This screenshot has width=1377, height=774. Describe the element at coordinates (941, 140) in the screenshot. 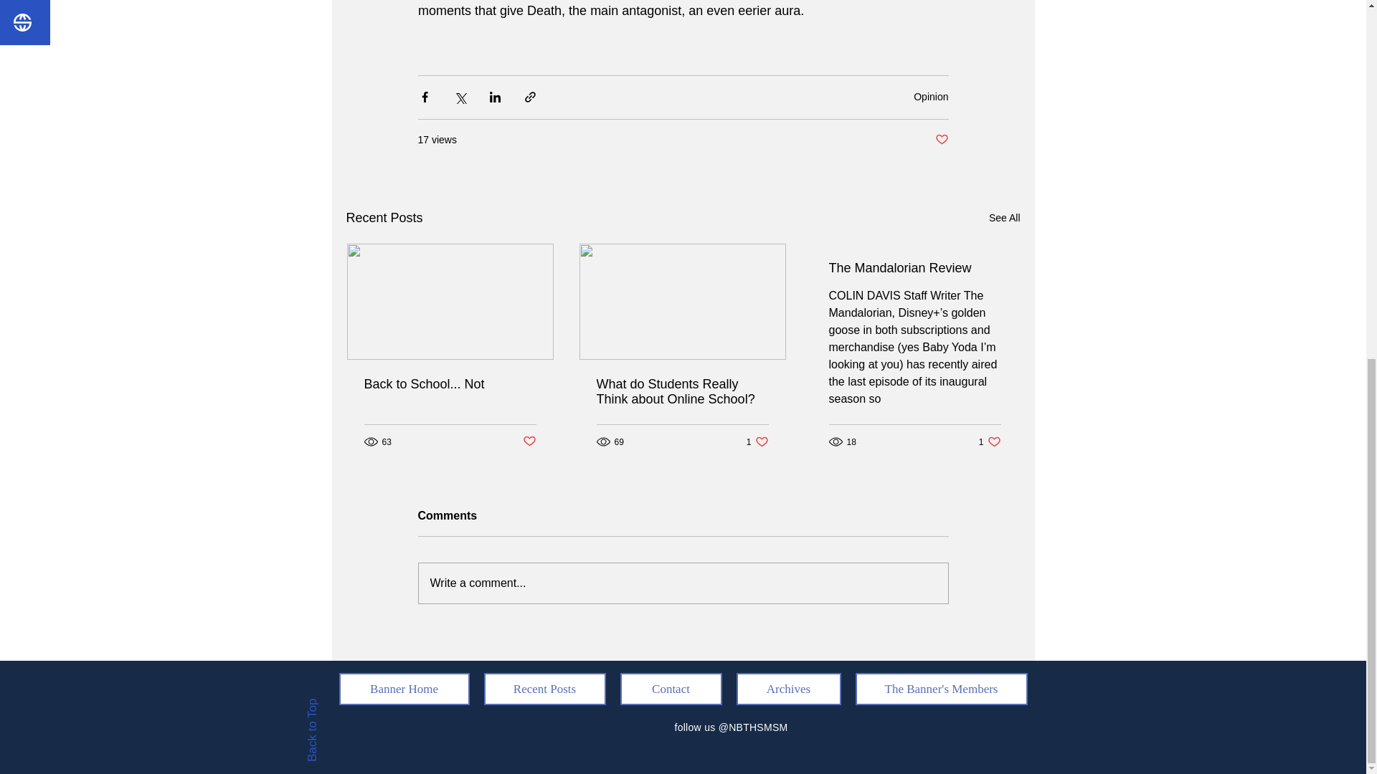

I see `Contact` at that location.